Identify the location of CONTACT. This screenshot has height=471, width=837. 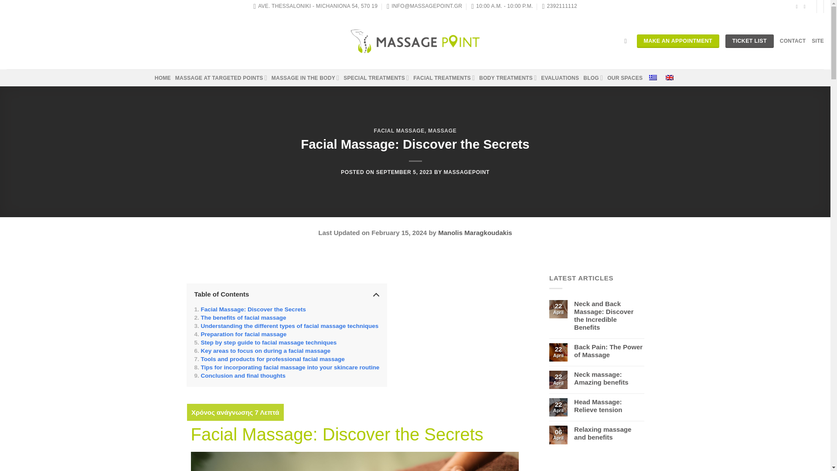
(793, 41).